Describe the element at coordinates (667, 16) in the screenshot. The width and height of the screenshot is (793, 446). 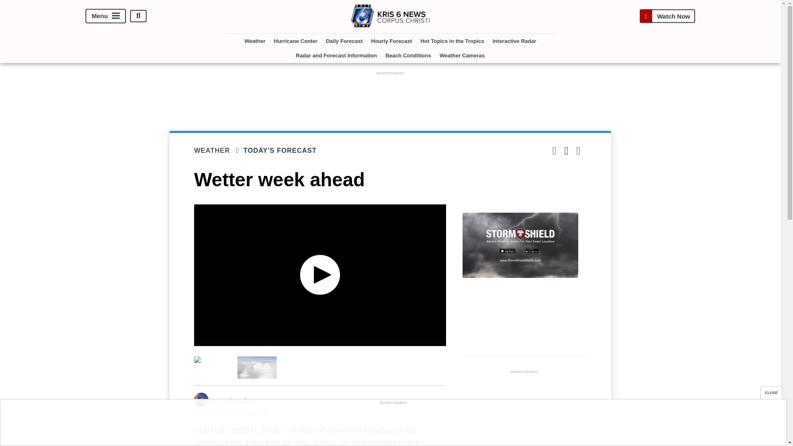
I see `Watch Now` at that location.